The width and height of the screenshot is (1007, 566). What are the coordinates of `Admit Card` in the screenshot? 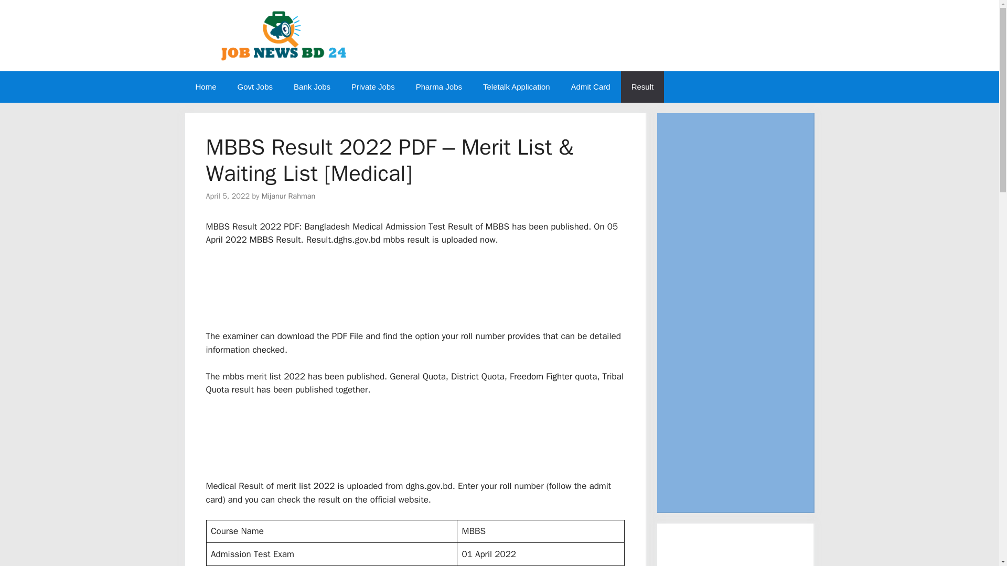 It's located at (591, 87).